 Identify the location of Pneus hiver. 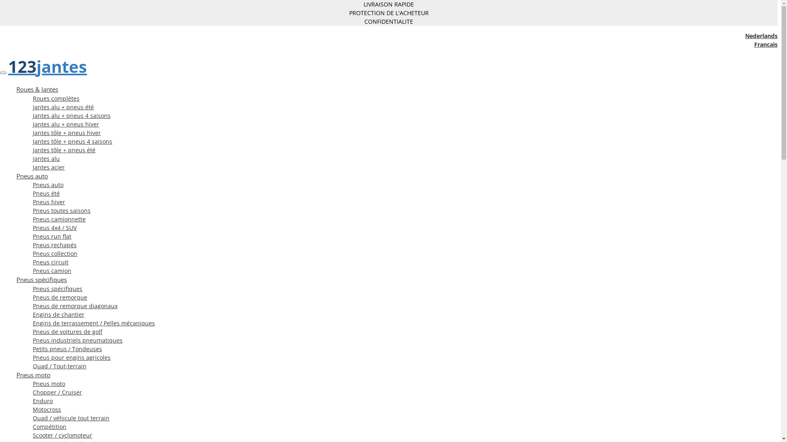
(49, 202).